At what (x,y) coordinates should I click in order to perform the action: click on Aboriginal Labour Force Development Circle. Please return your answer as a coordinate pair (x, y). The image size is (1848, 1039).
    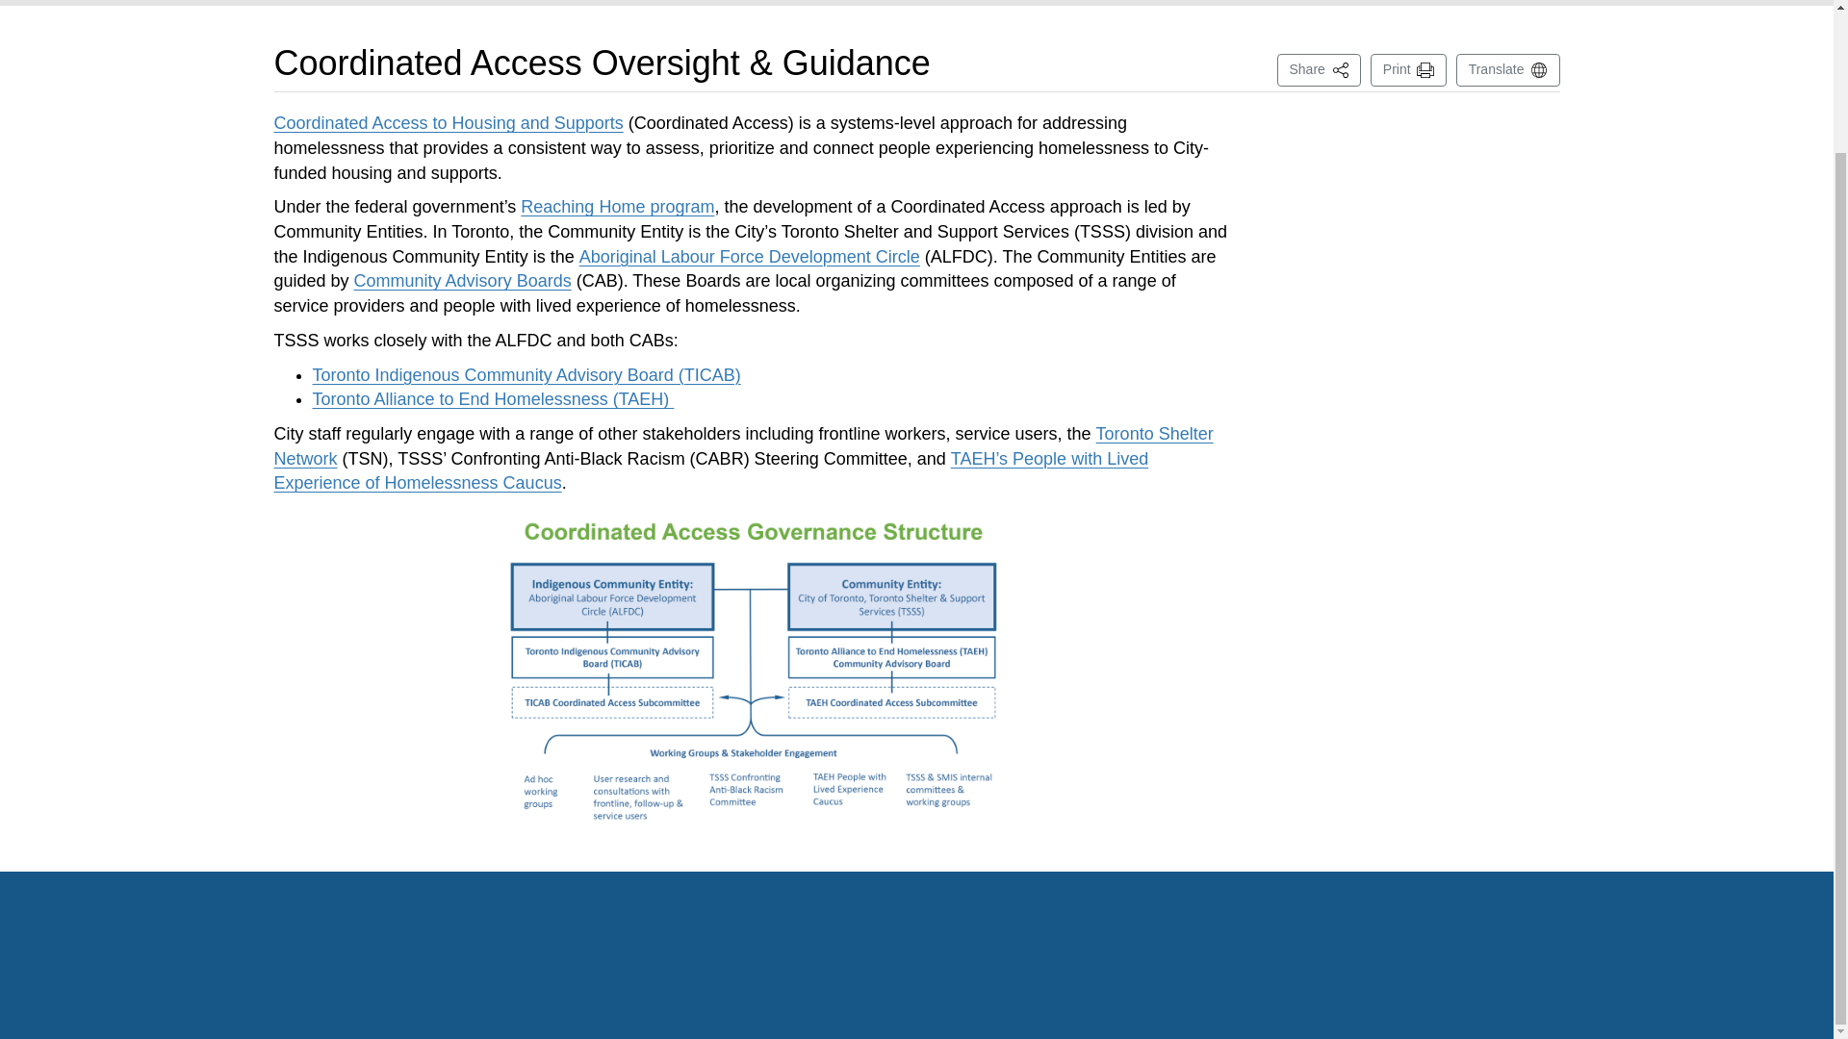
    Looking at the image, I should click on (750, 256).